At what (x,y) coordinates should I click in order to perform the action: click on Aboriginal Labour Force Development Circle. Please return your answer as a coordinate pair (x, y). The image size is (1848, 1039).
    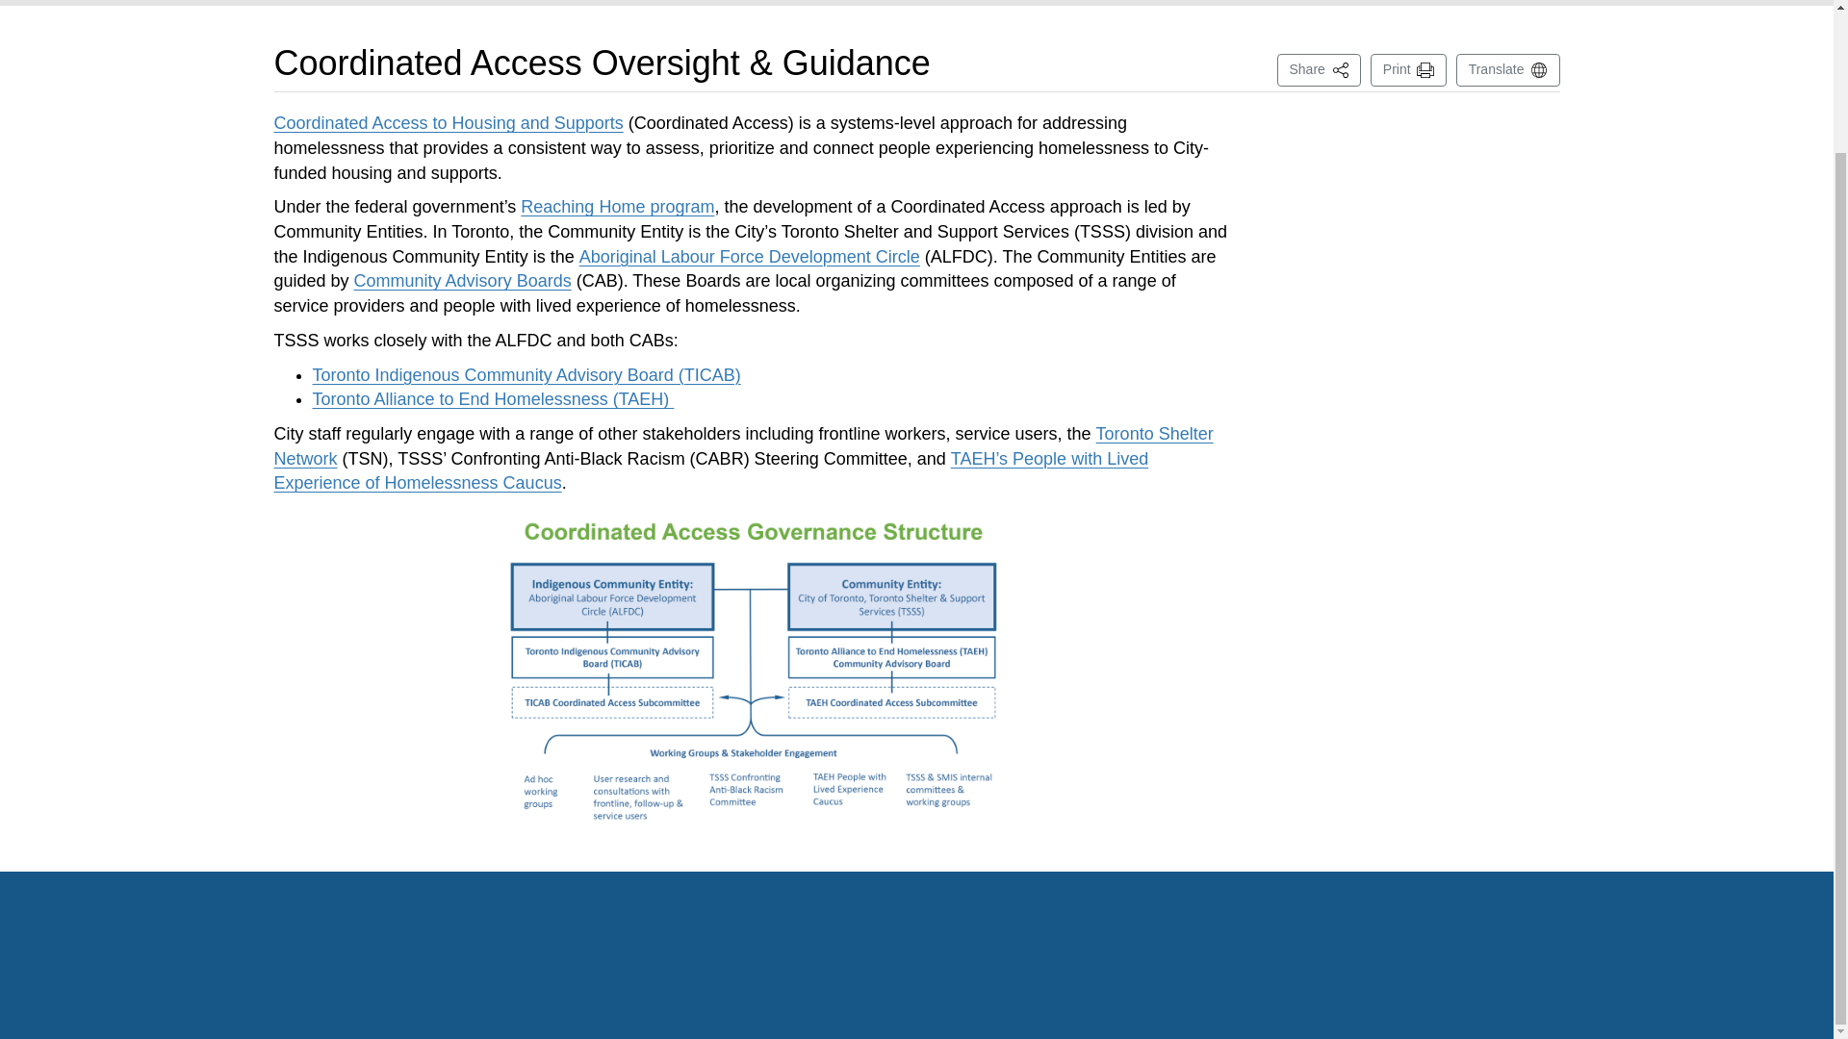
    Looking at the image, I should click on (750, 256).